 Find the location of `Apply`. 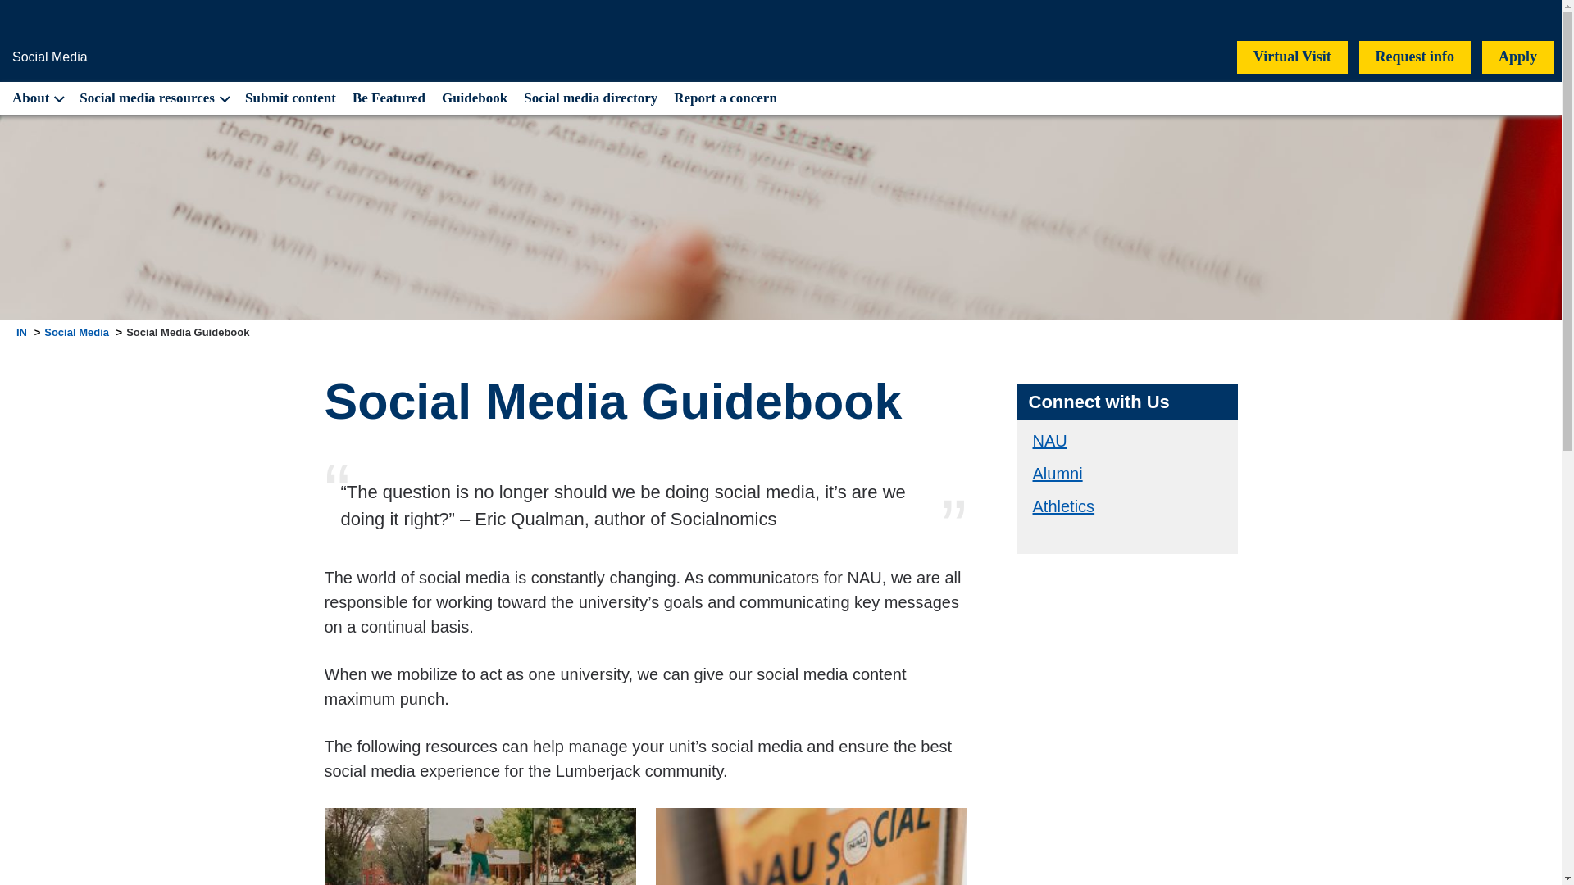

Apply is located at coordinates (1518, 57).